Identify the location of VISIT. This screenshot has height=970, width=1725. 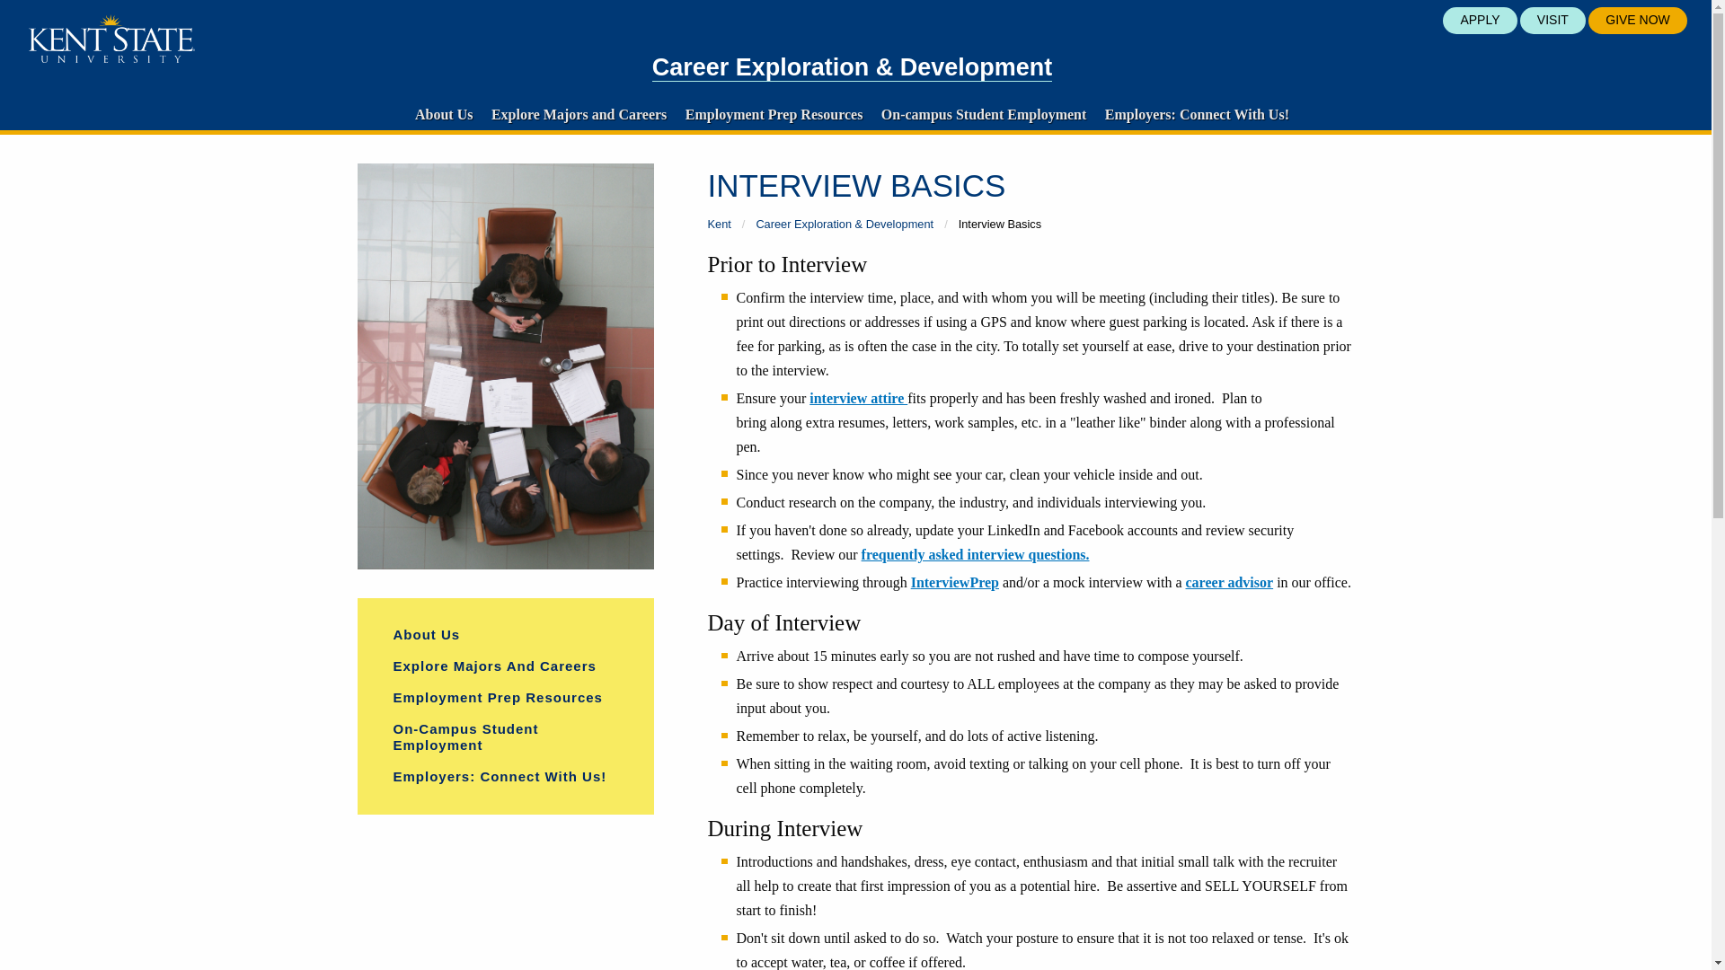
(1552, 20).